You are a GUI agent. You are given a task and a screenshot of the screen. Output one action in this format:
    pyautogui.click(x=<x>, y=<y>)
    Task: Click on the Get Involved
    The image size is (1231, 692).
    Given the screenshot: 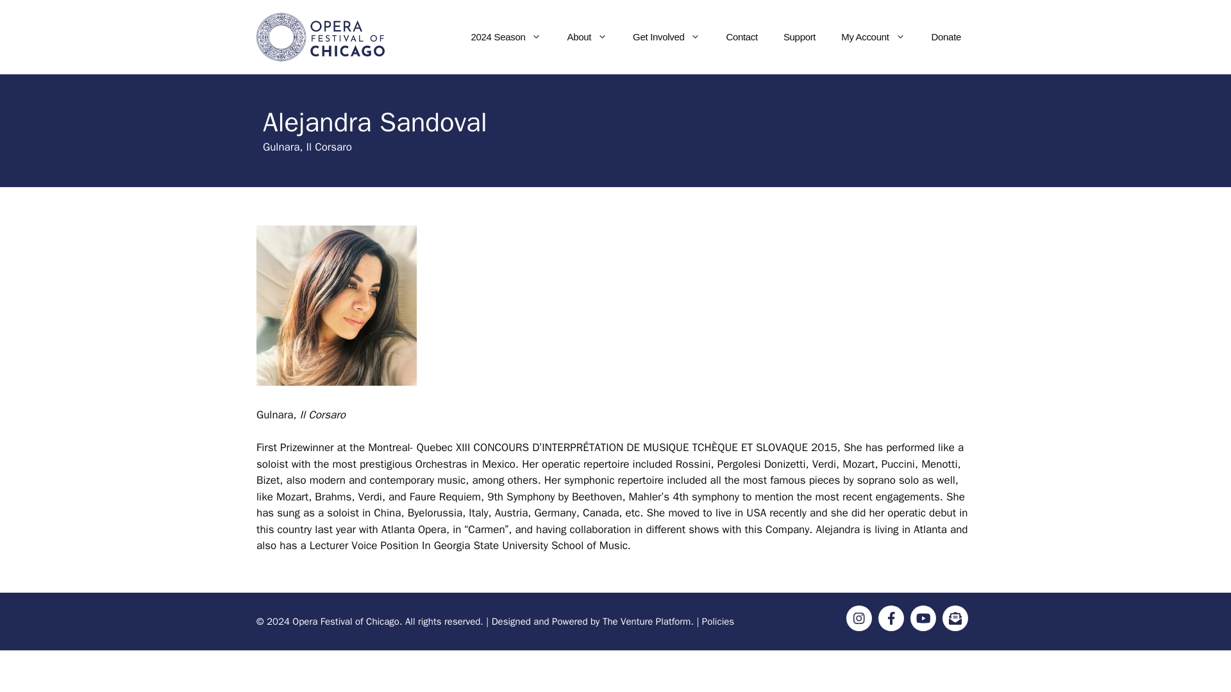 What is the action you would take?
    pyautogui.click(x=666, y=37)
    